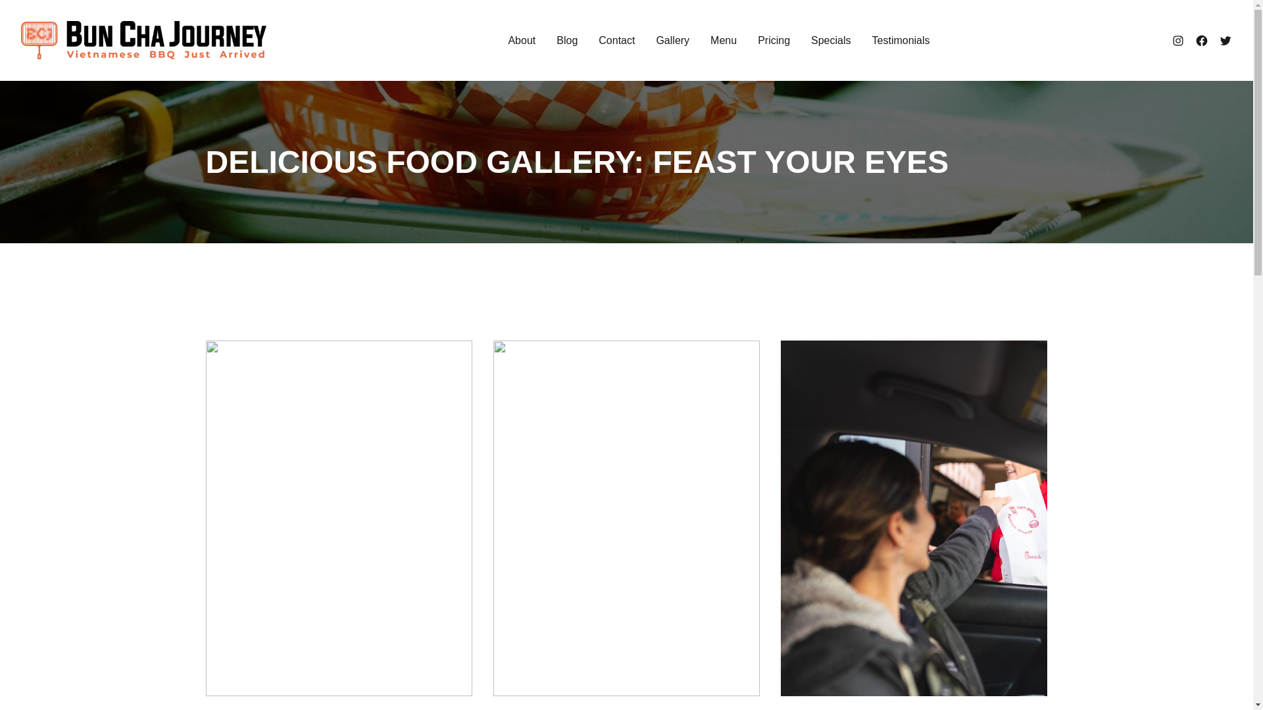  I want to click on Menu, so click(723, 40).